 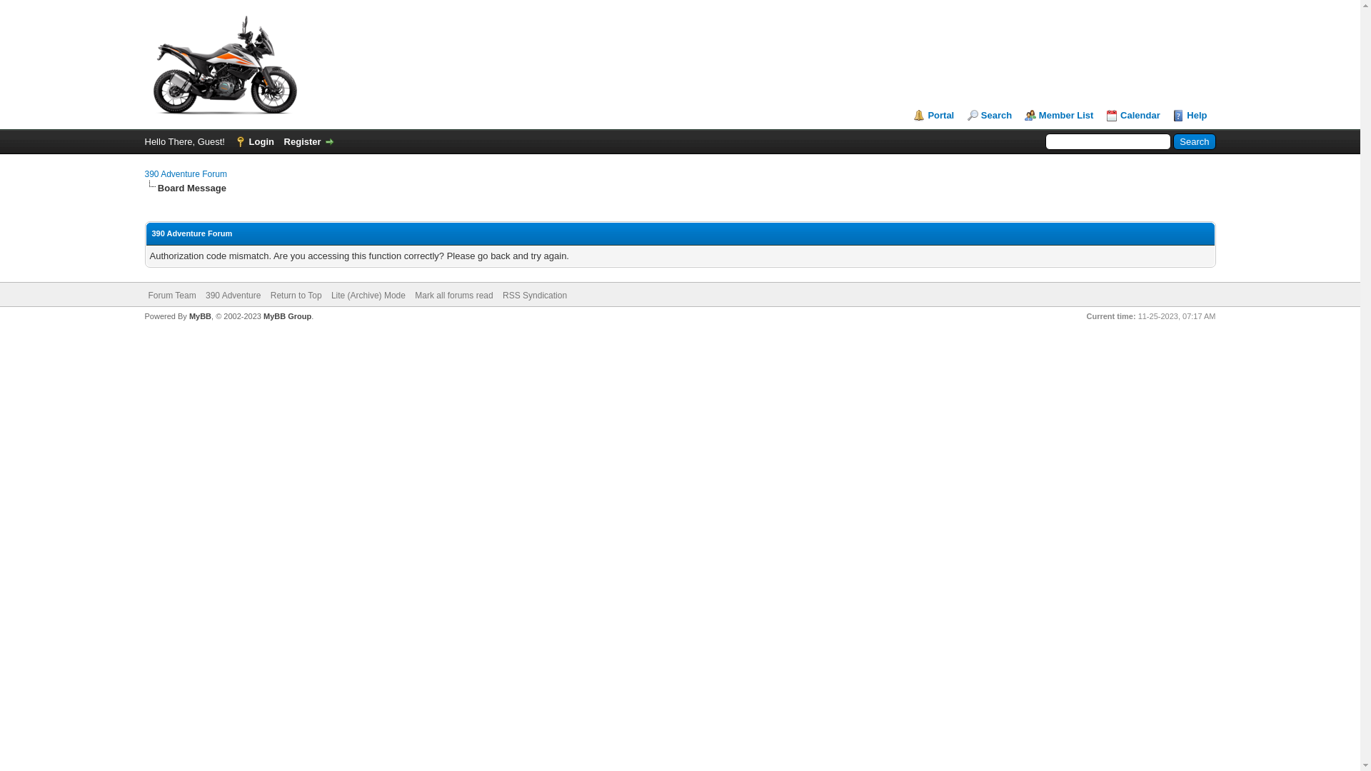 What do you see at coordinates (233, 296) in the screenshot?
I see `390 Adventure` at bounding box center [233, 296].